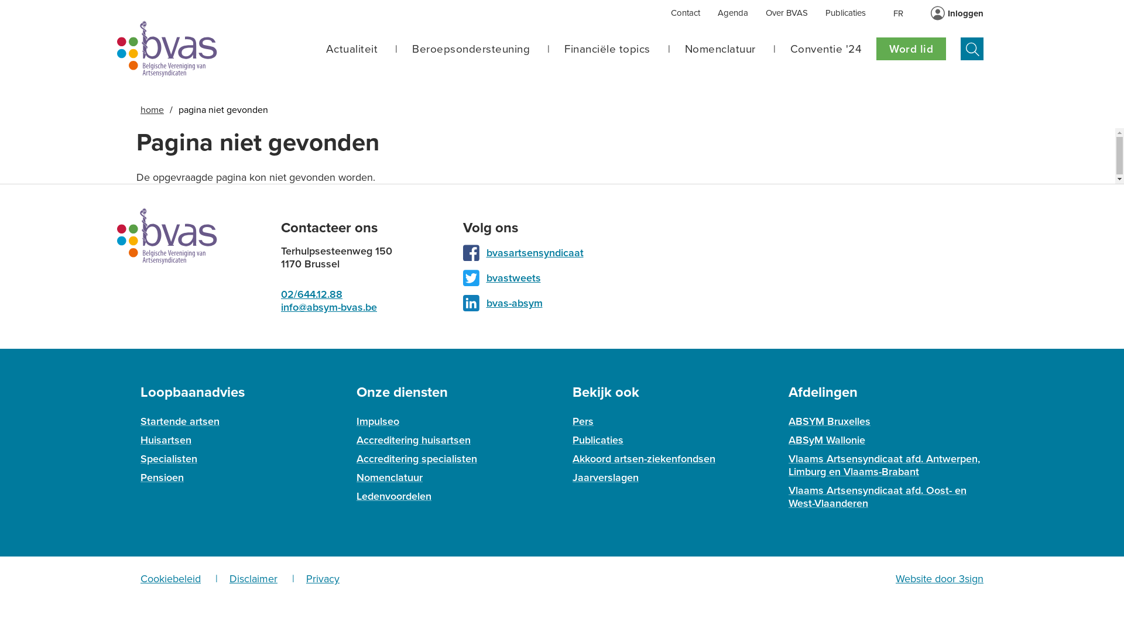 This screenshot has height=632, width=1124. What do you see at coordinates (166, 440) in the screenshot?
I see `Huisartsen` at bounding box center [166, 440].